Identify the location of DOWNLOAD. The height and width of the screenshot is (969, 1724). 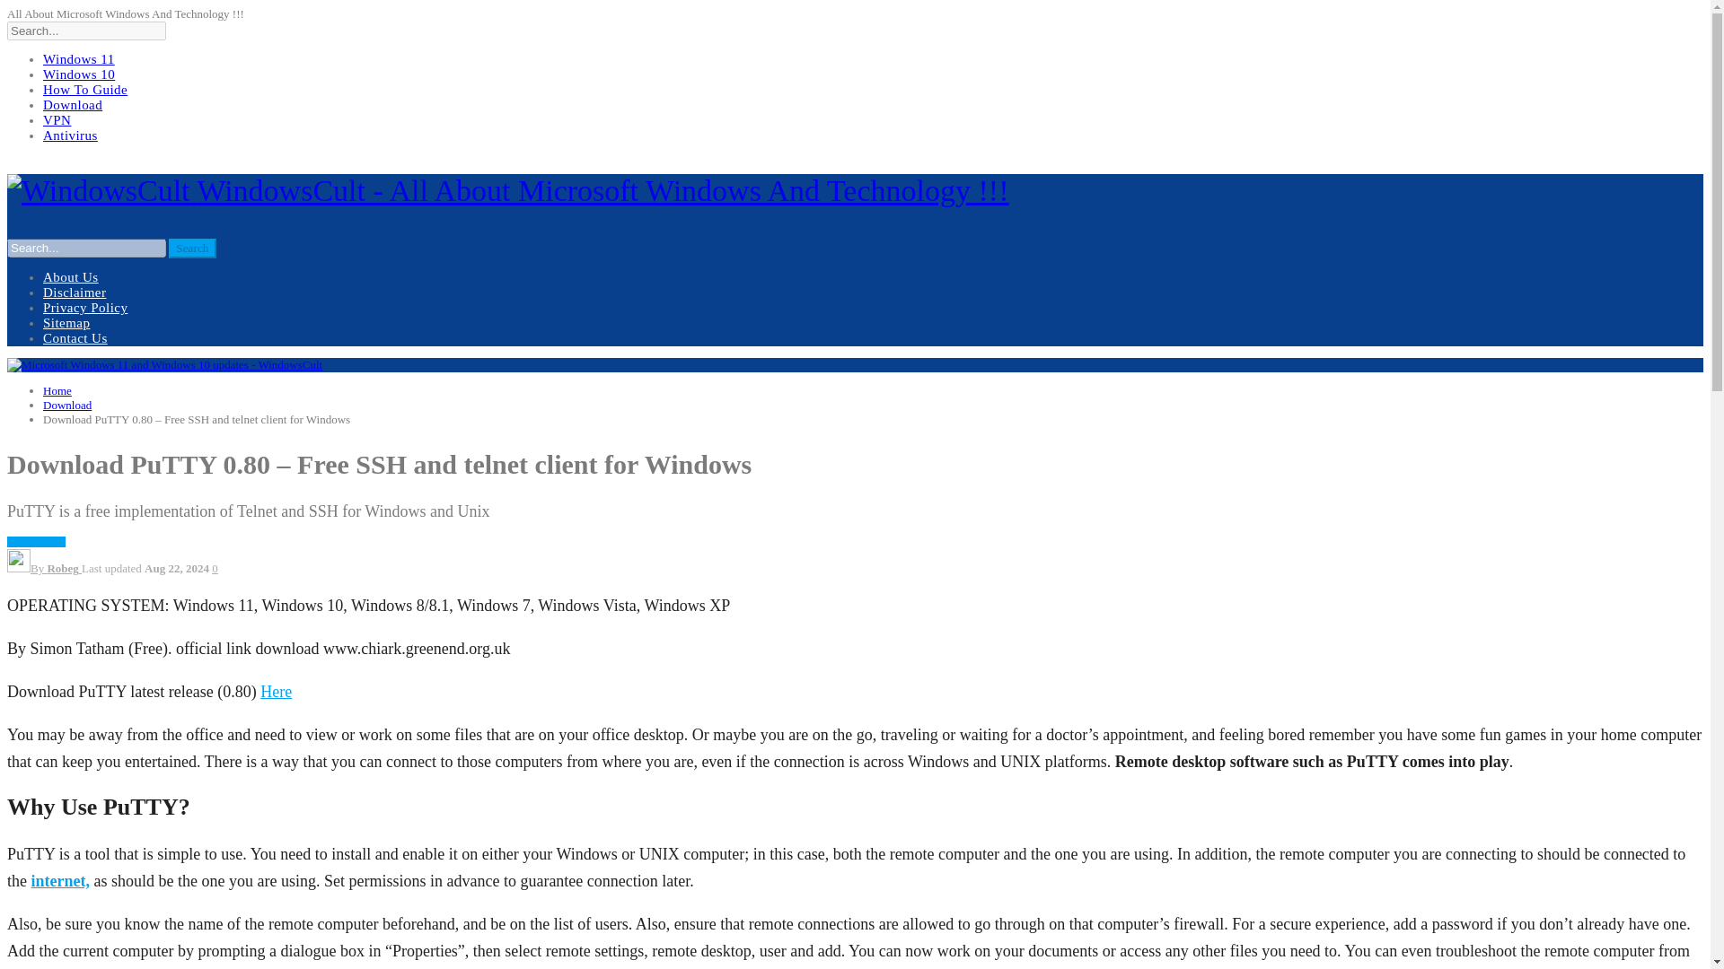
(36, 542).